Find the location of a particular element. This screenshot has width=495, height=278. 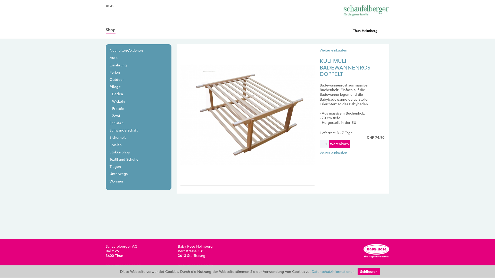

Auto is located at coordinates (113, 58).